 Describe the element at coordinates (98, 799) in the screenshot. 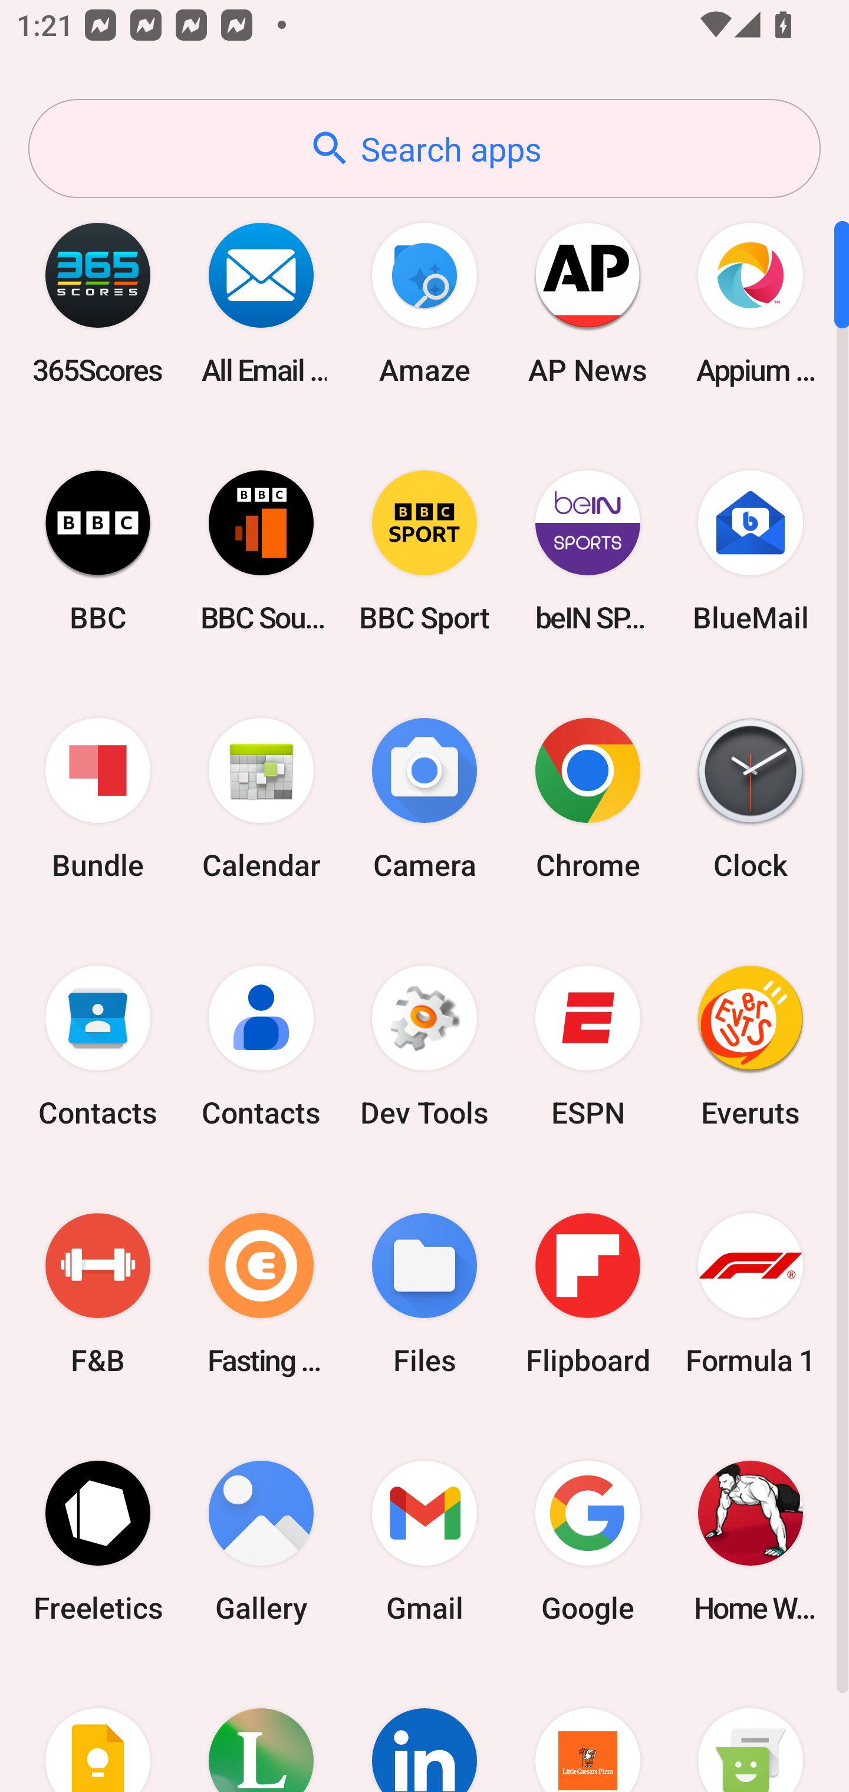

I see `Bundle` at that location.